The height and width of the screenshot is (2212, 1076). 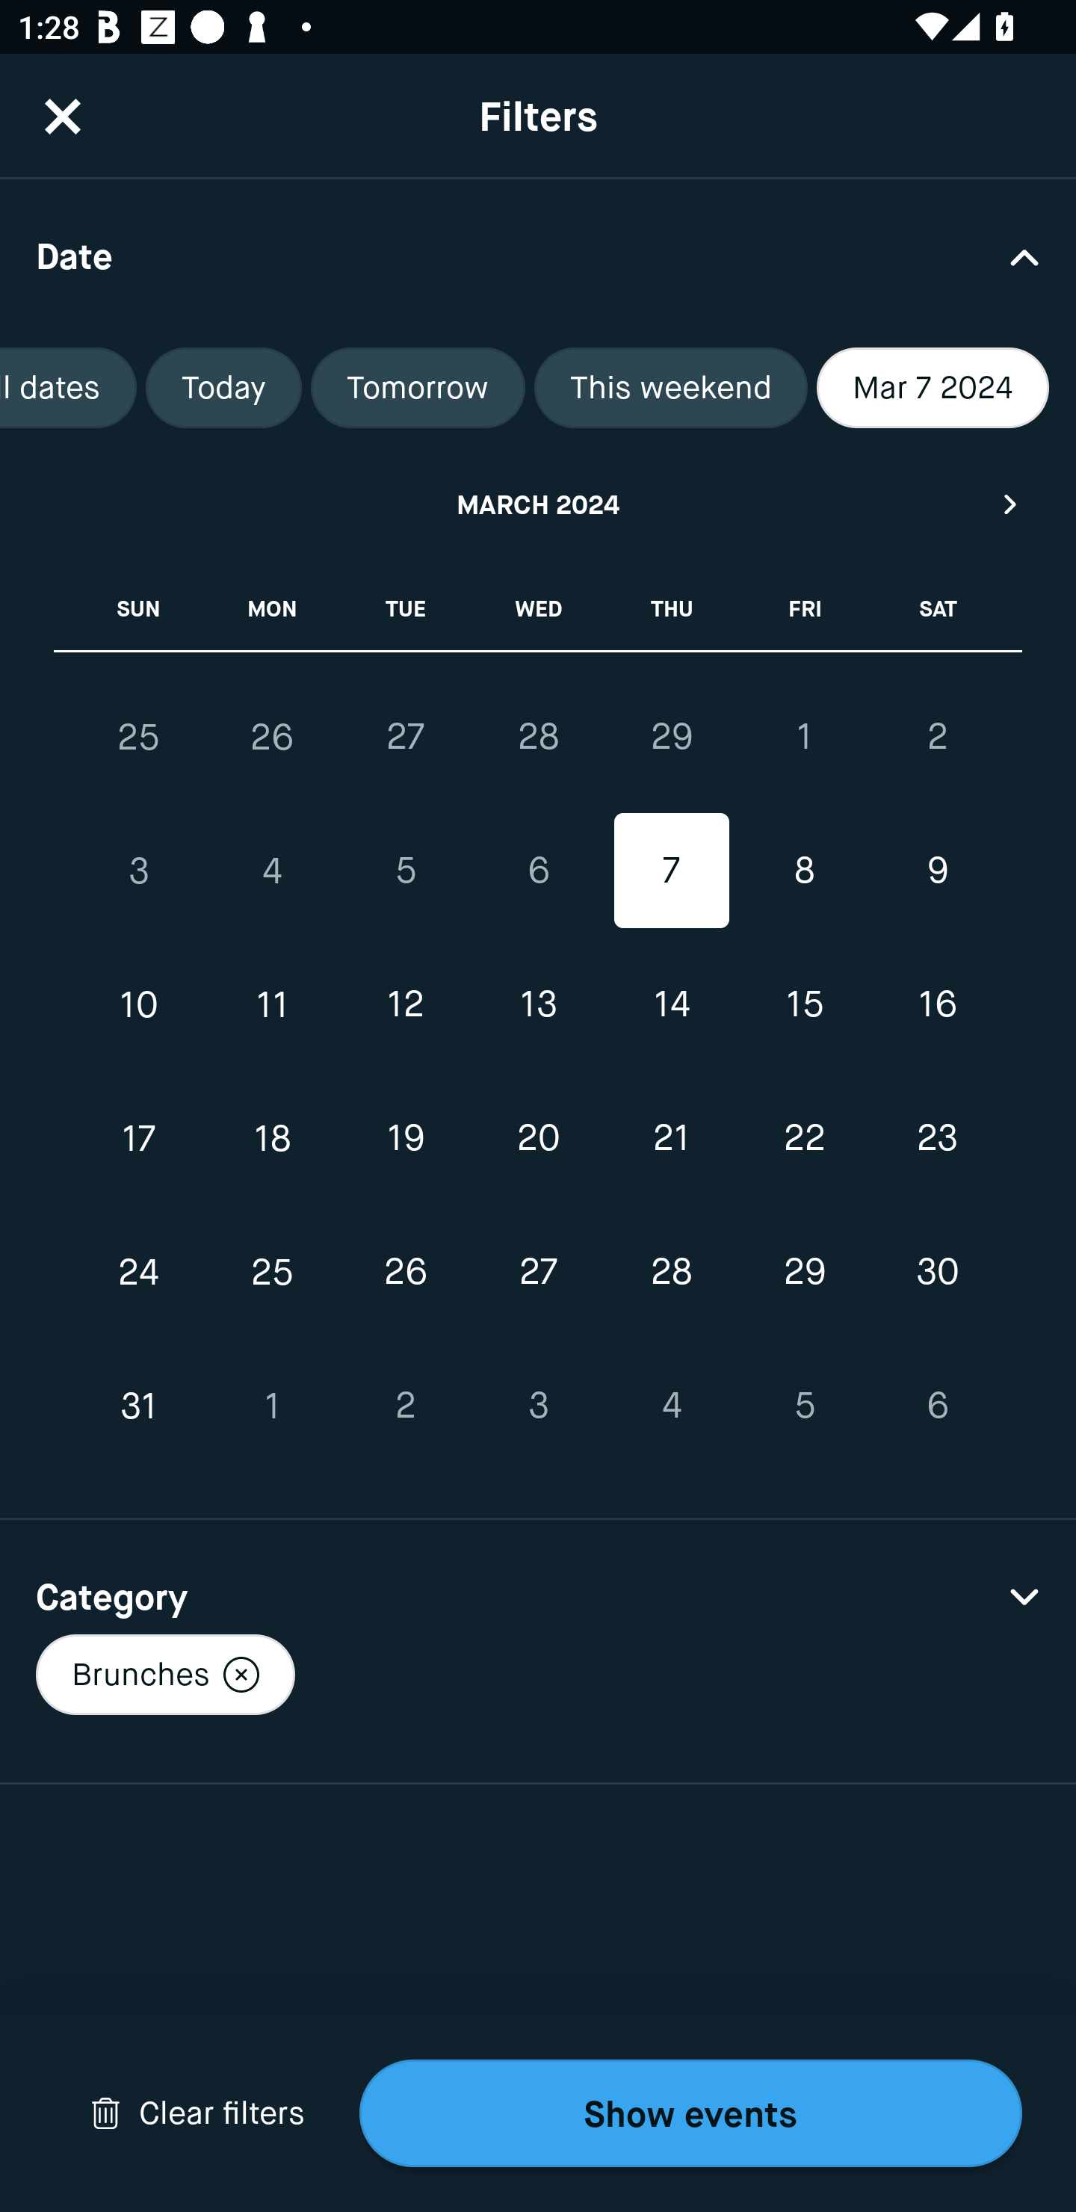 I want to click on 22, so click(x=804, y=1137).